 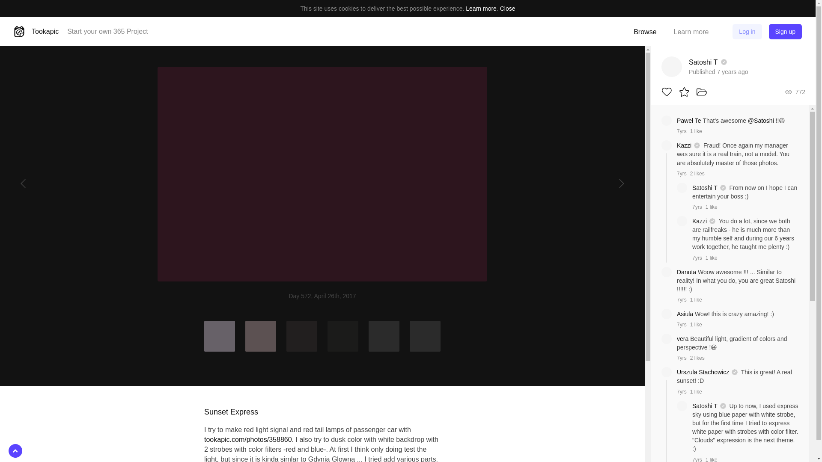 What do you see at coordinates (507, 9) in the screenshot?
I see `Close` at bounding box center [507, 9].